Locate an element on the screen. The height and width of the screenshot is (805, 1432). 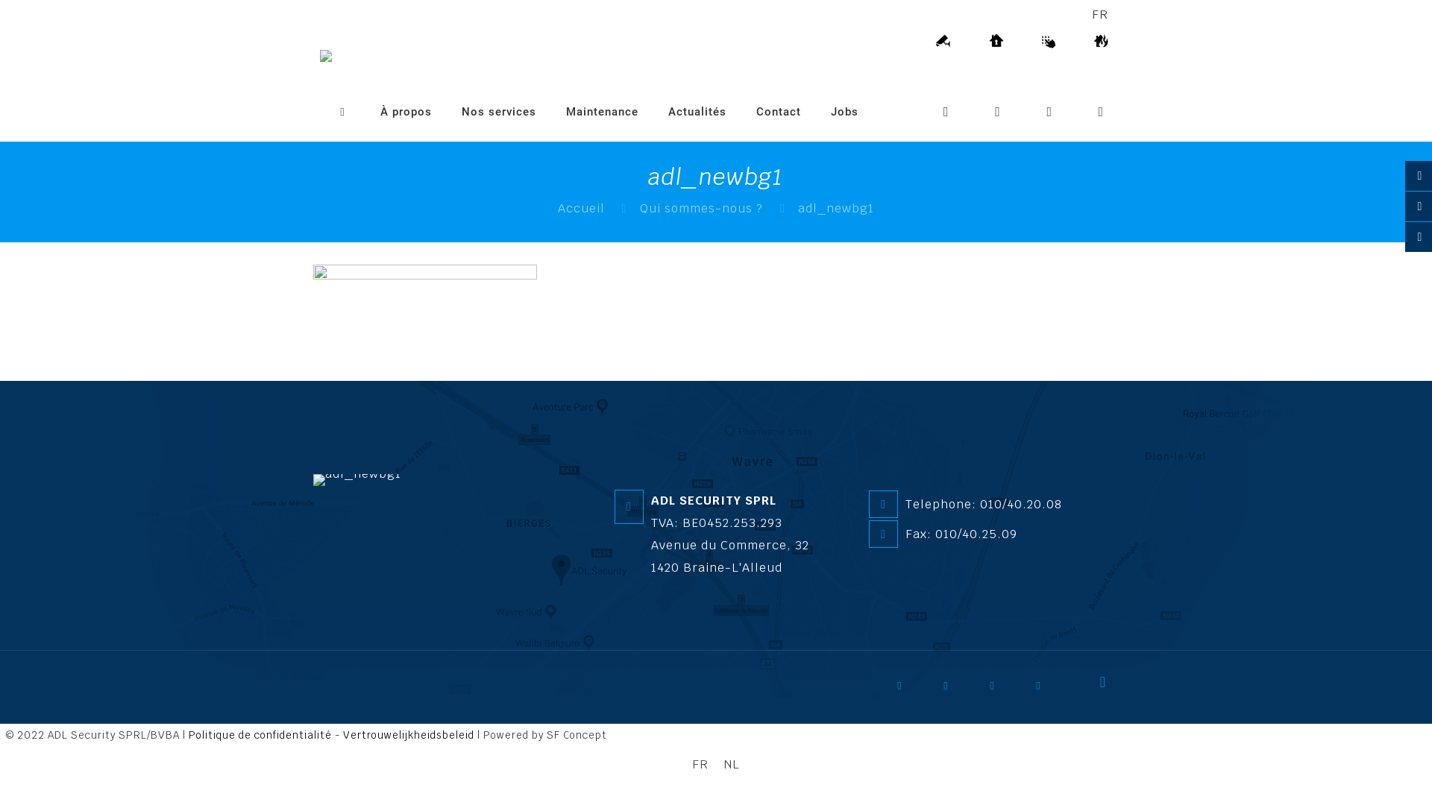
Contact is located at coordinates (779, 112).